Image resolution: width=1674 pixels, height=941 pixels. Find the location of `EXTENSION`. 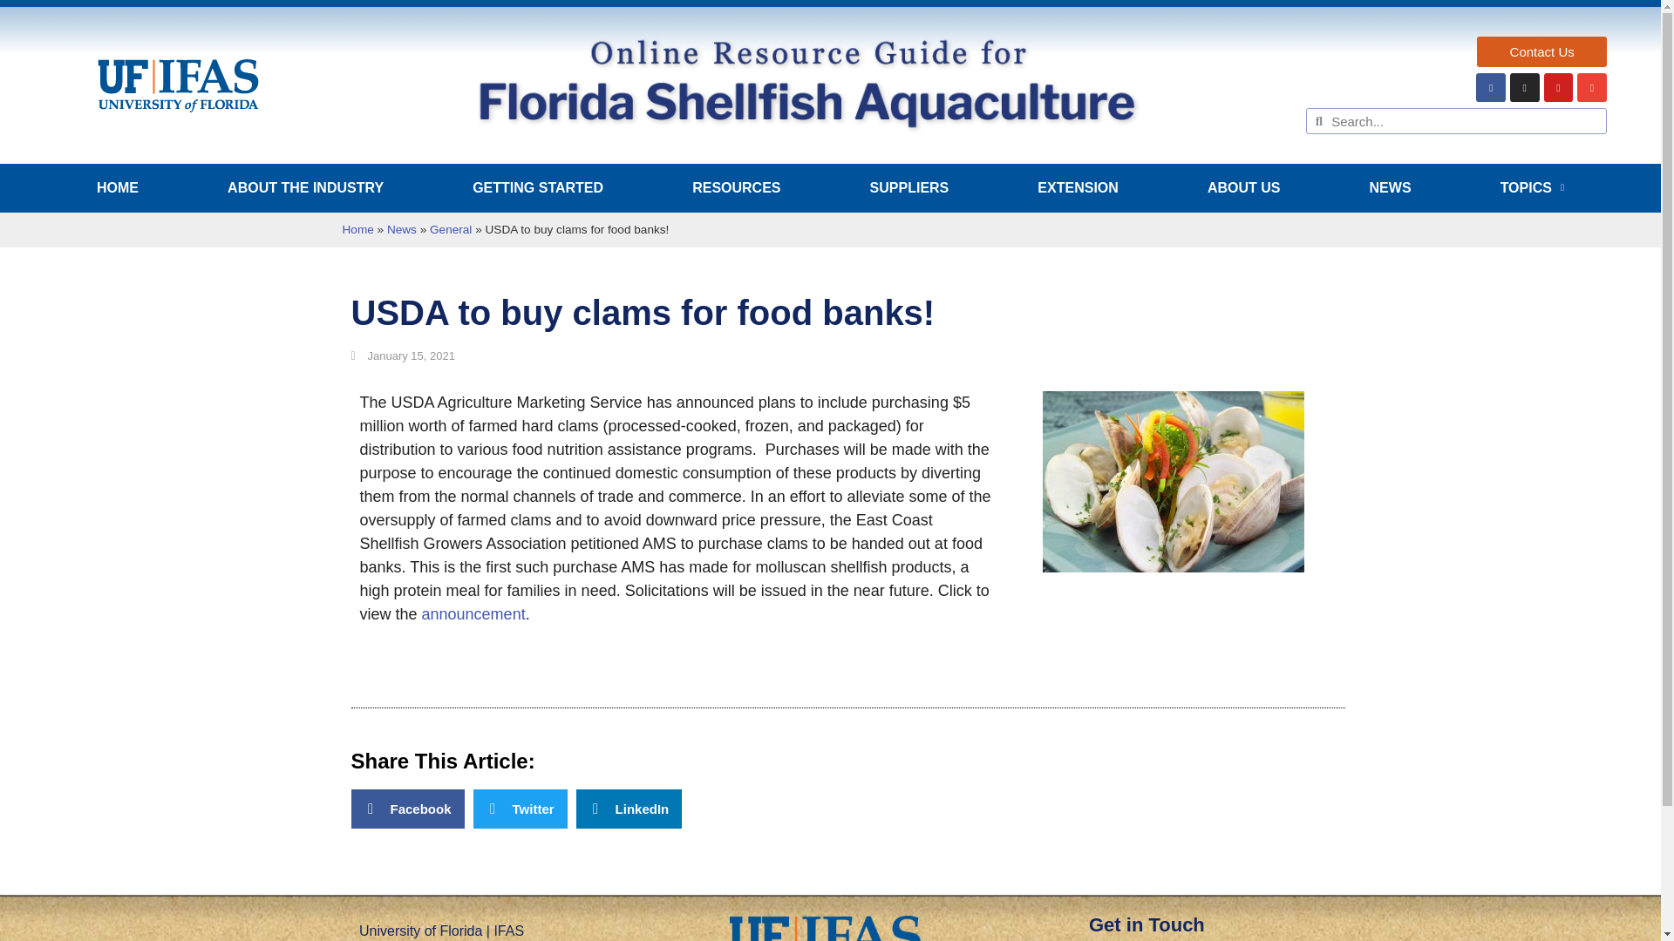

EXTENSION is located at coordinates (1078, 188).